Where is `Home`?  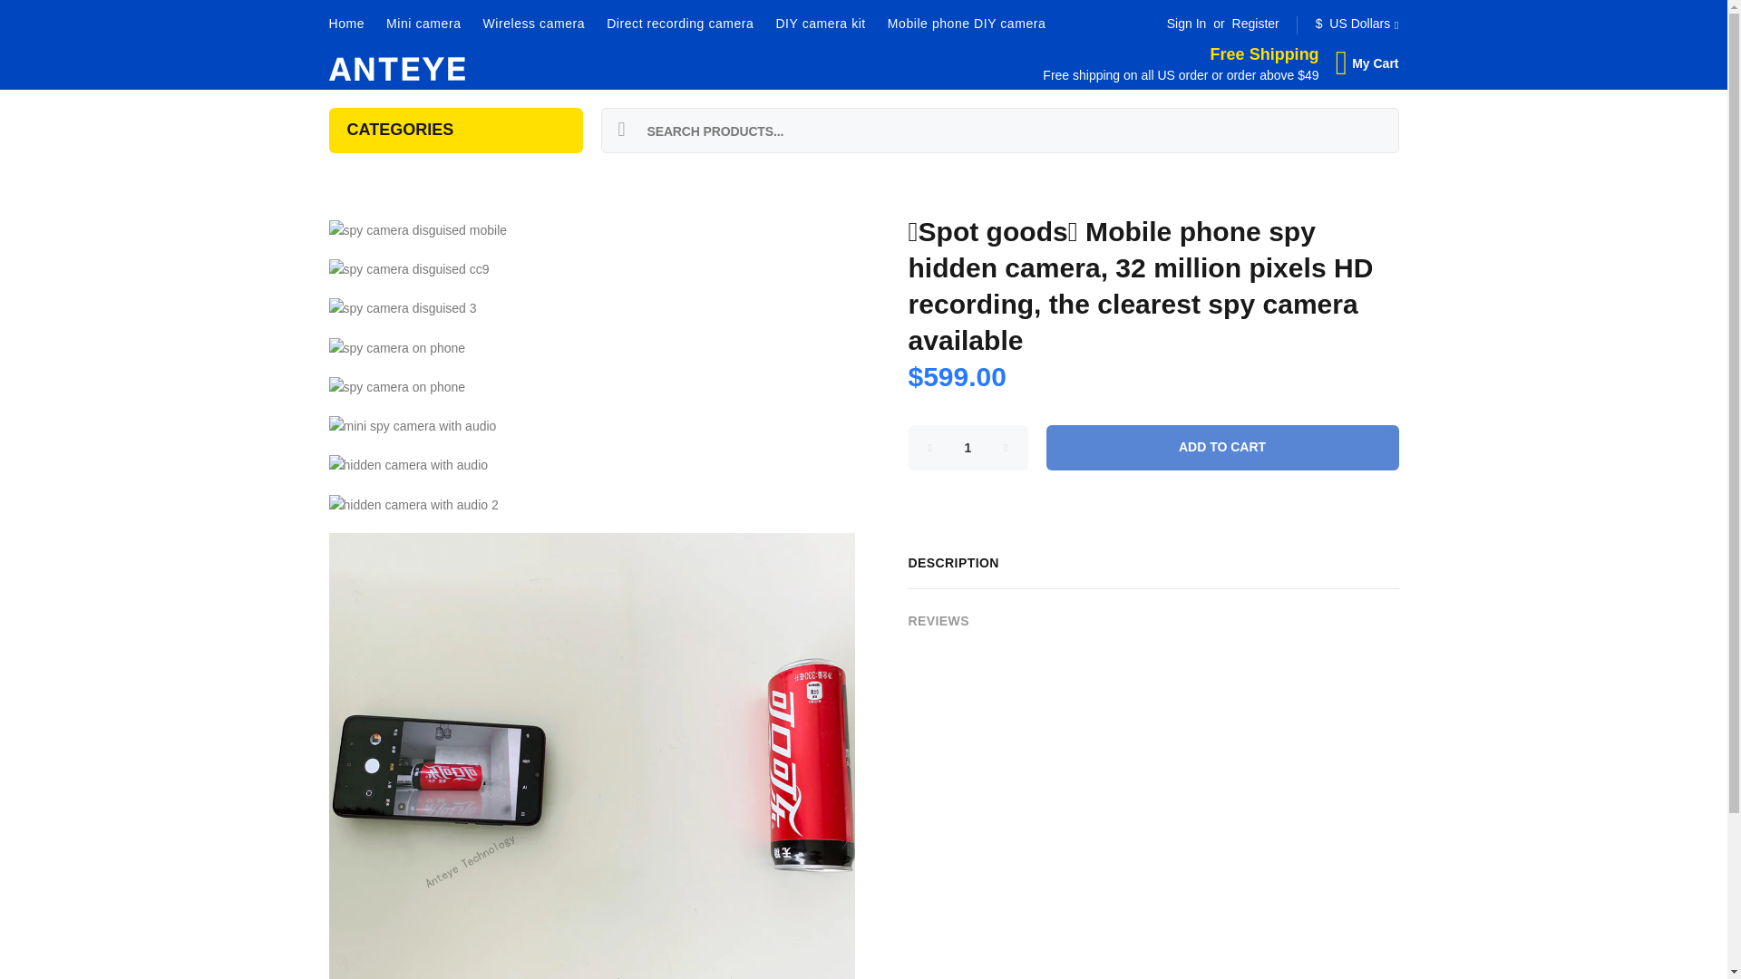
Home is located at coordinates (352, 24).